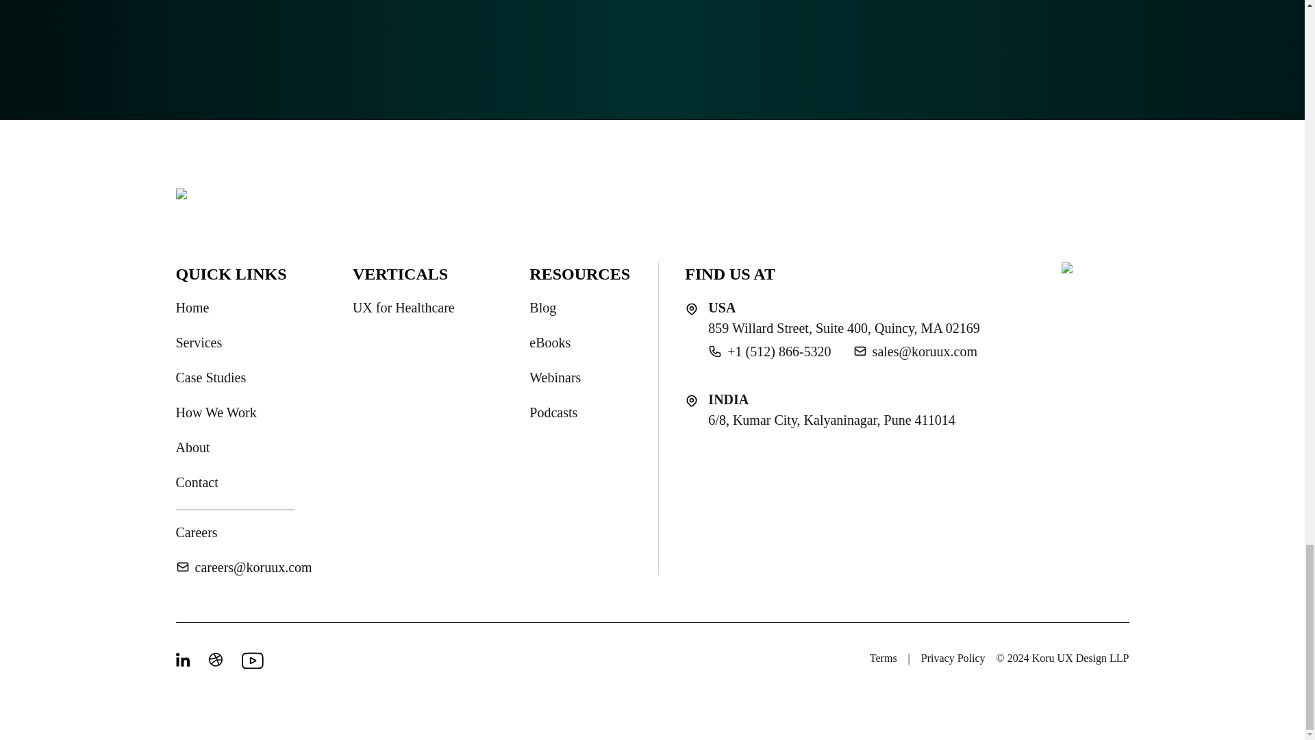  What do you see at coordinates (192, 447) in the screenshot?
I see `About` at bounding box center [192, 447].